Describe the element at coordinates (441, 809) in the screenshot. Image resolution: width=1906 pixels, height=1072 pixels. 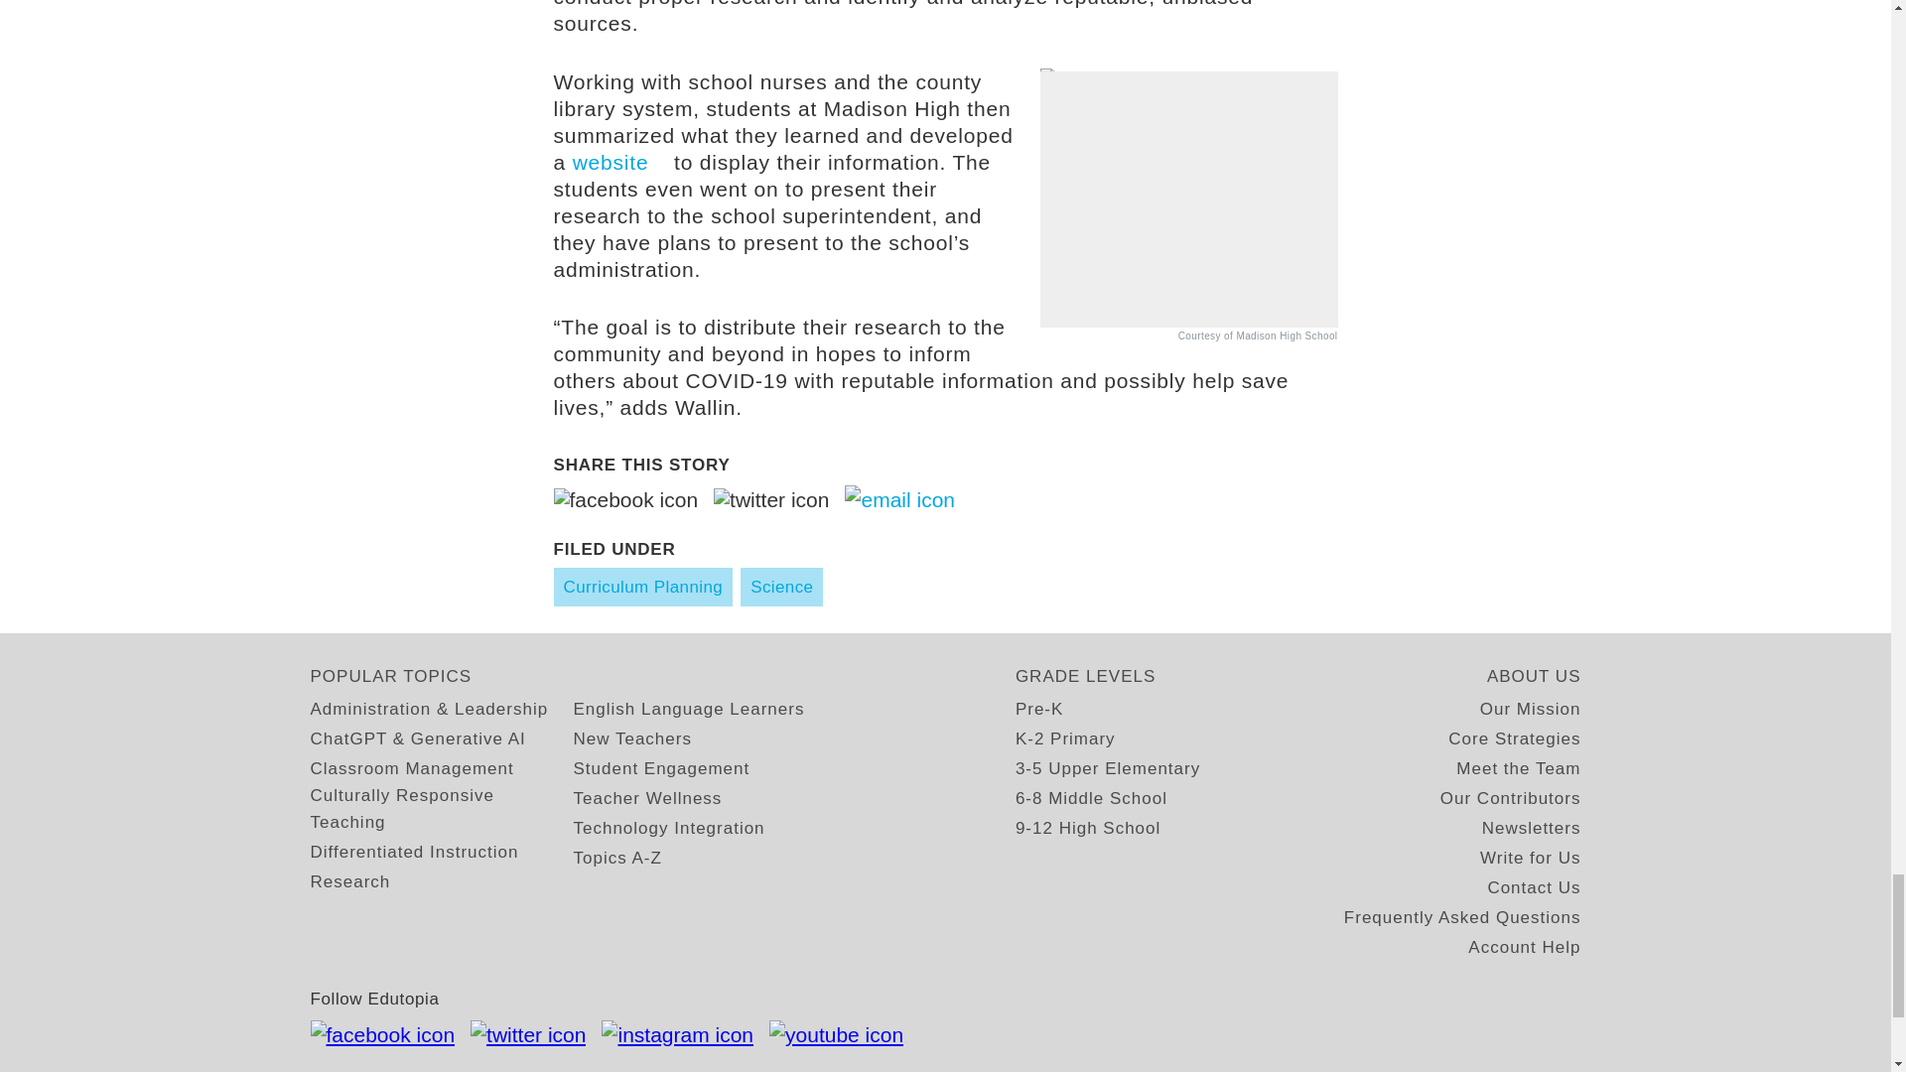
I see `Culturally Responsive Teaching` at that location.